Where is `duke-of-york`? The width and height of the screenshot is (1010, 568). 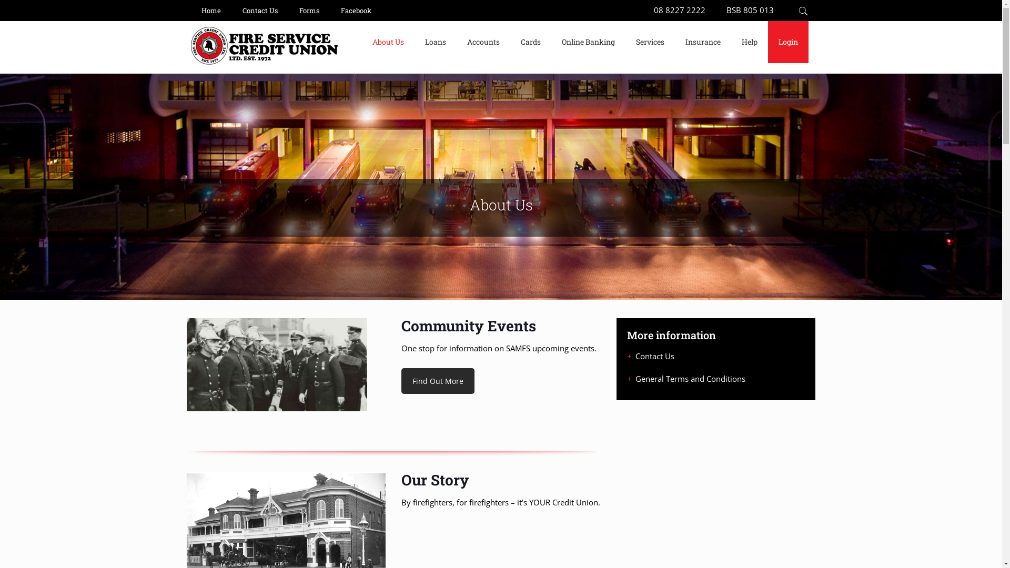 duke-of-york is located at coordinates (277, 365).